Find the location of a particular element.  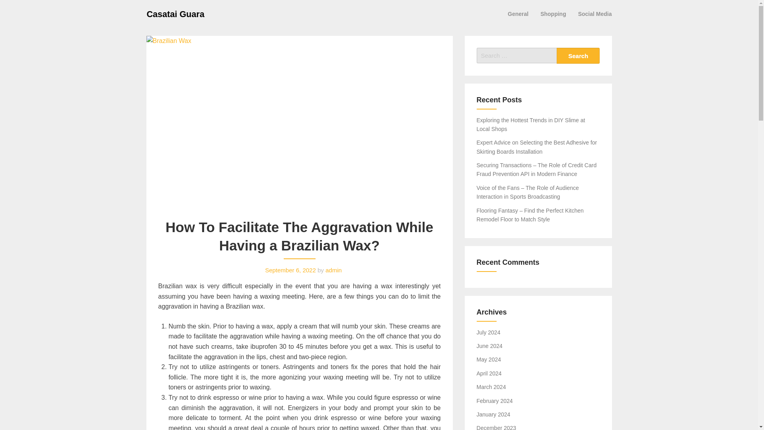

Shopping is located at coordinates (553, 14).